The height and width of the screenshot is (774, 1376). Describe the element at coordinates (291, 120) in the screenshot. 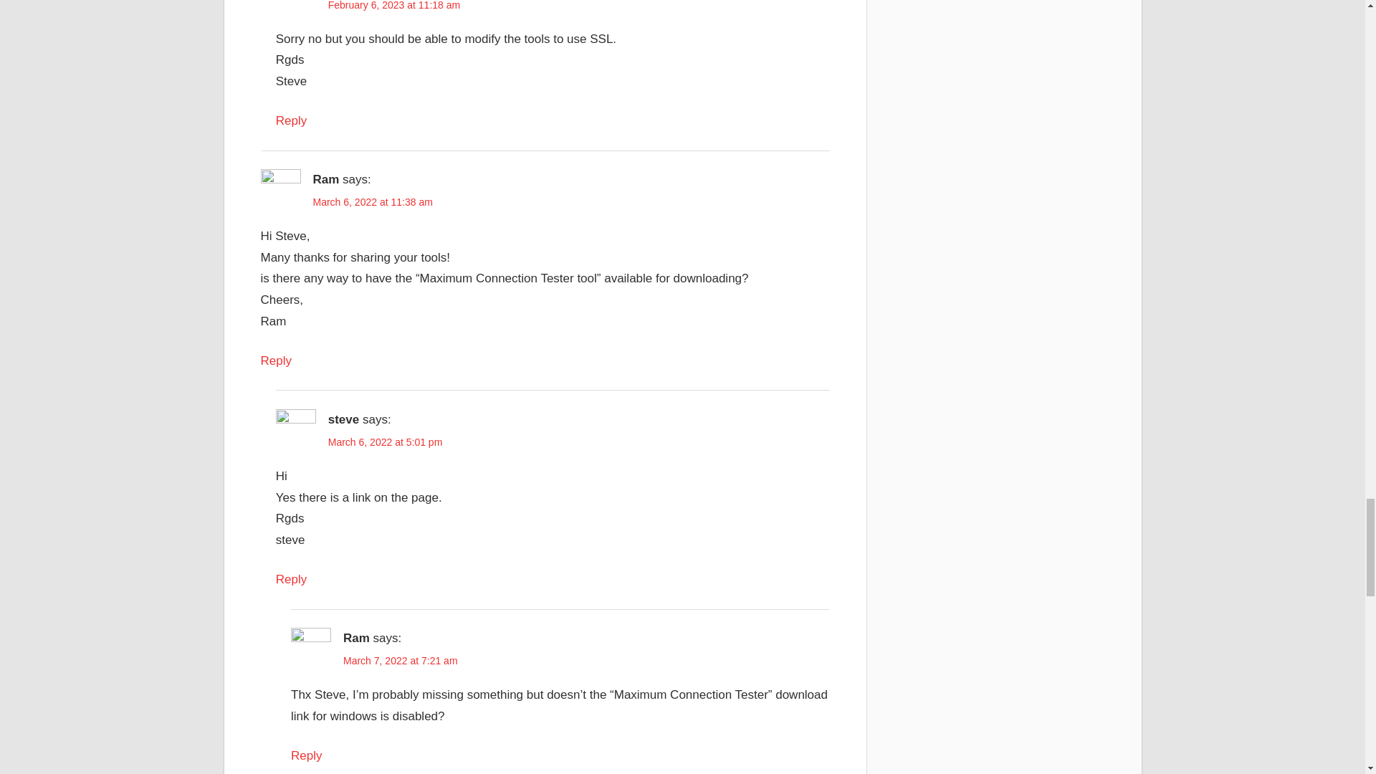

I see `Reply` at that location.